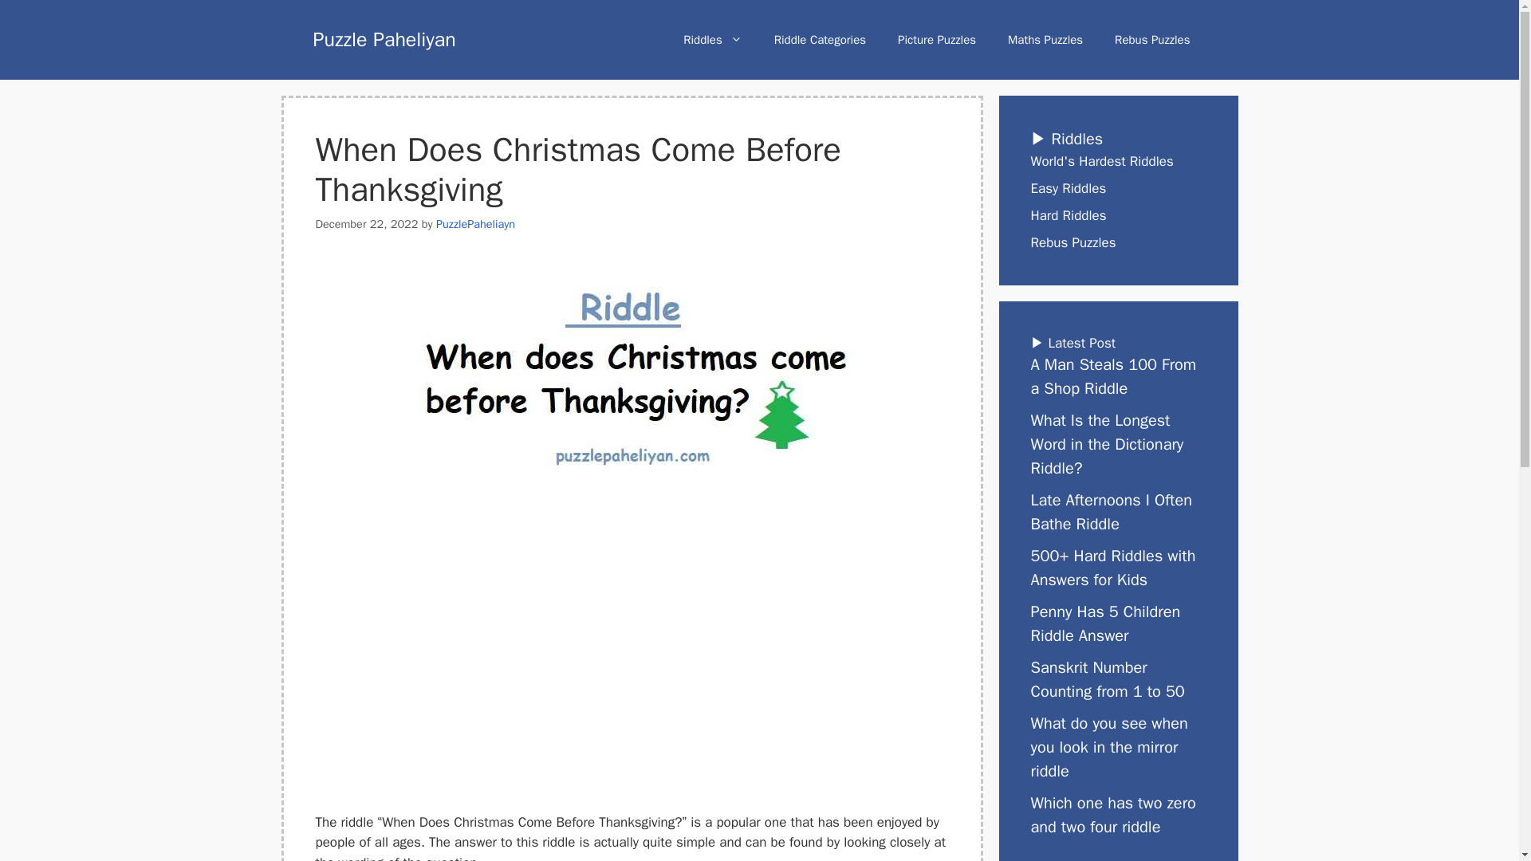 The height and width of the screenshot is (861, 1531). I want to click on Riddles, so click(713, 40).